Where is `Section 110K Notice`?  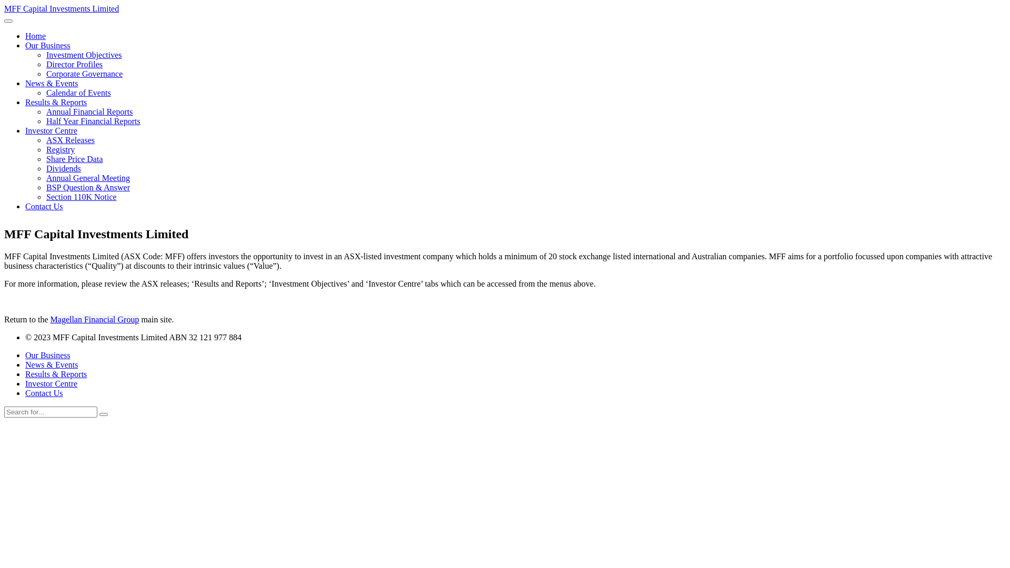 Section 110K Notice is located at coordinates (82, 197).